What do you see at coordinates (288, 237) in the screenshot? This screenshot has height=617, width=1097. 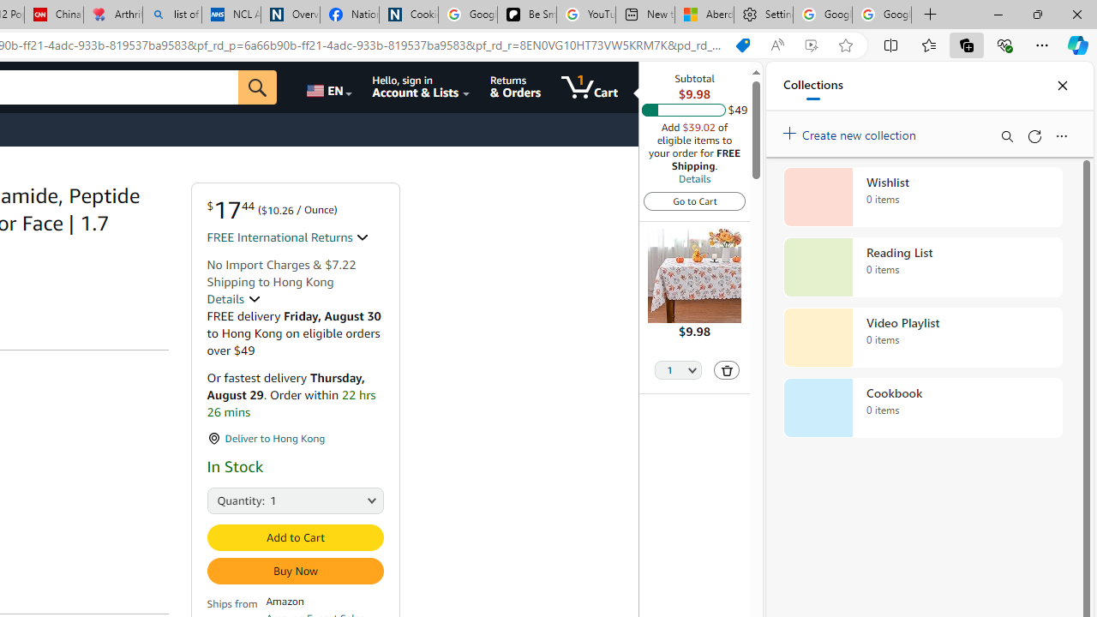 I see `FREE International Returns ` at bounding box center [288, 237].